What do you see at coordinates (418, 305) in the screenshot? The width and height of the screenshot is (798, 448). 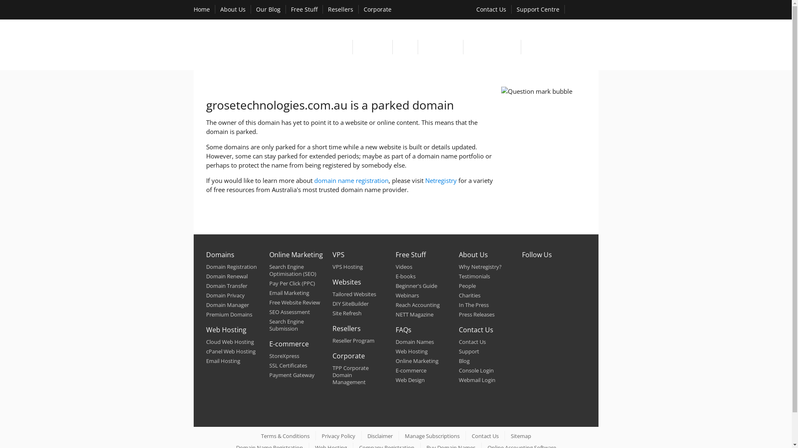 I see `Reach Accounting` at bounding box center [418, 305].